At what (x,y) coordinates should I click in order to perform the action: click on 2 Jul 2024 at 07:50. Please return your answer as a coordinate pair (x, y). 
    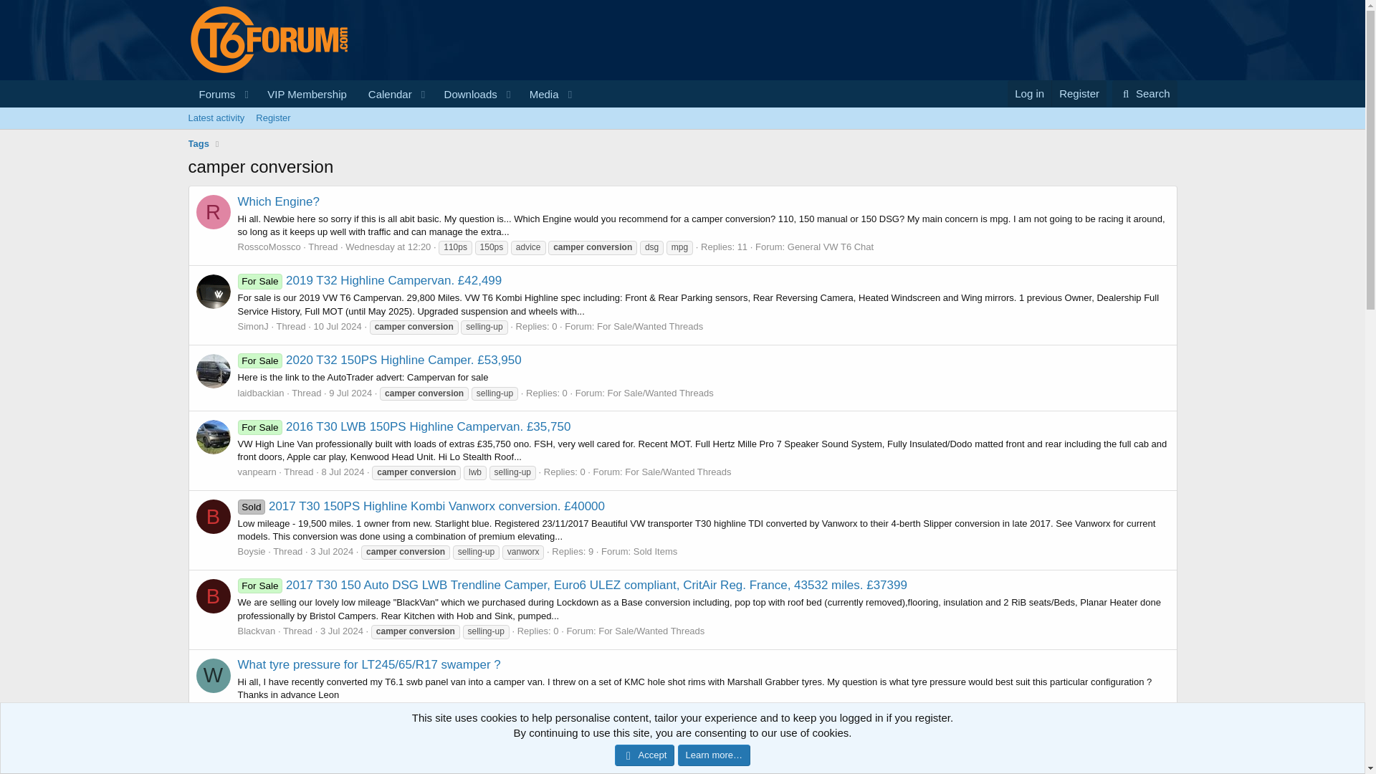
    Looking at the image, I should click on (333, 710).